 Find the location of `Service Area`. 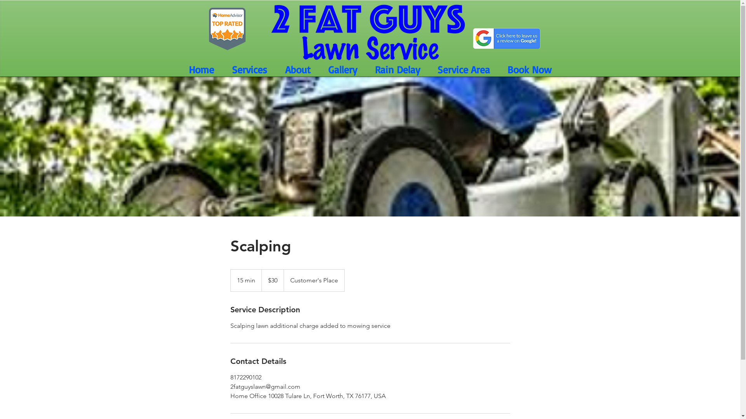

Service Area is located at coordinates (464, 69).